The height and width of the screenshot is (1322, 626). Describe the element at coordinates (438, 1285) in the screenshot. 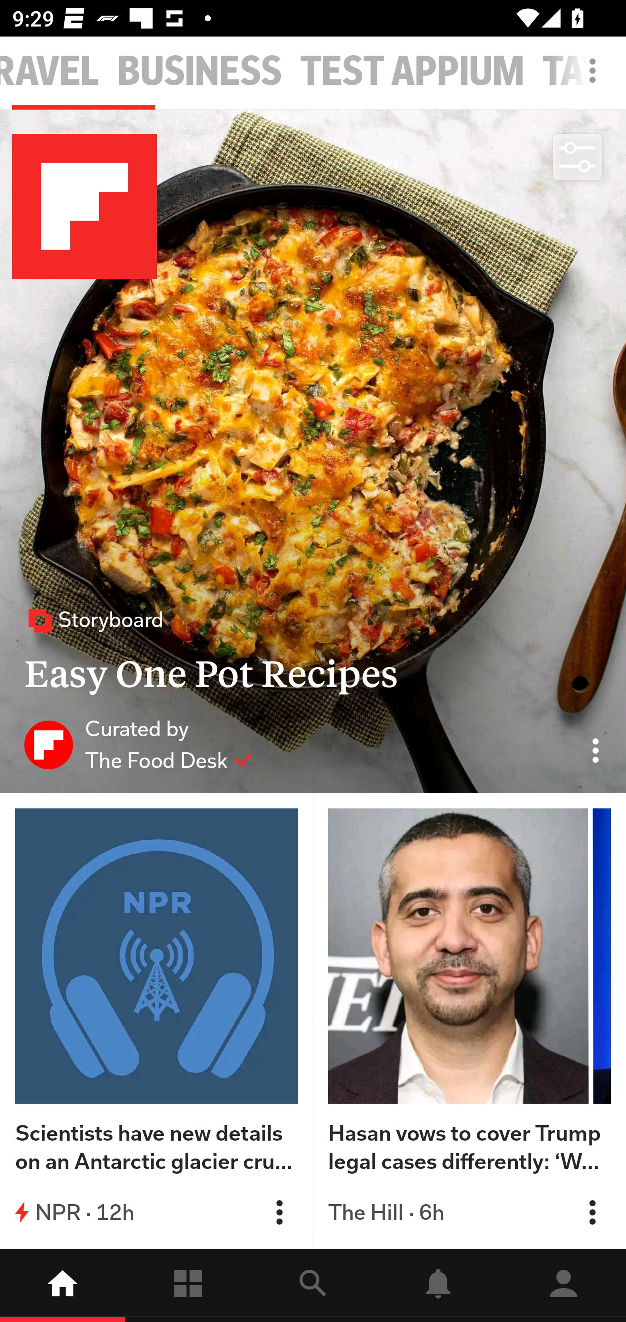

I see `Notifications` at that location.